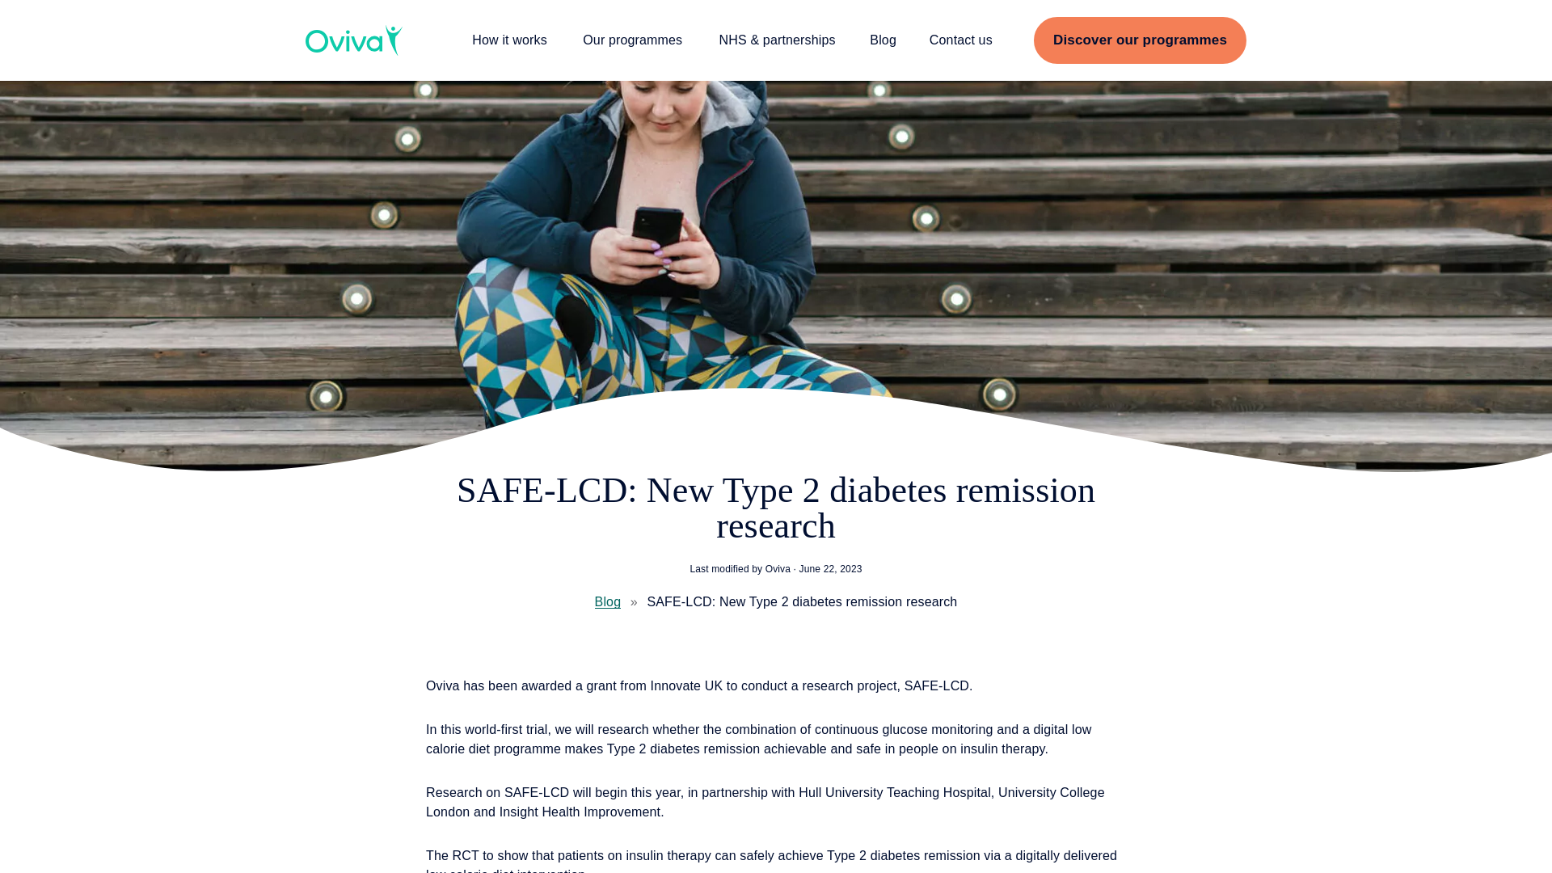  I want to click on Contact us, so click(960, 40).